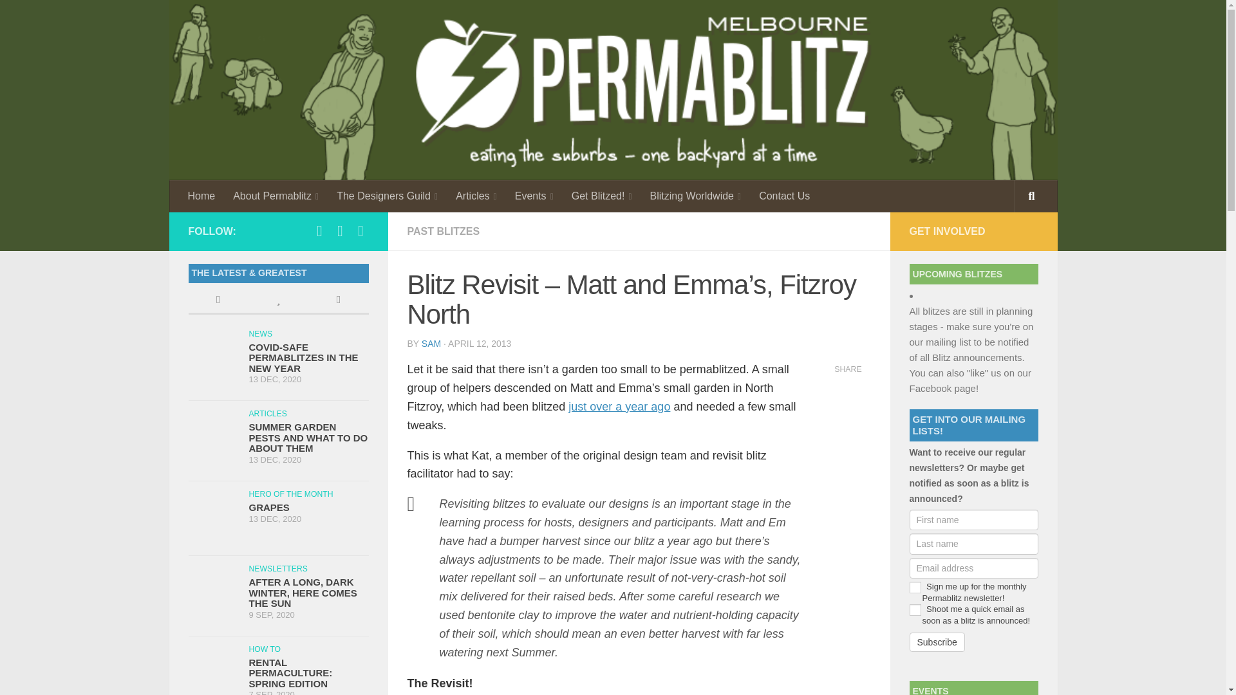 The height and width of the screenshot is (695, 1236). What do you see at coordinates (443, 232) in the screenshot?
I see `PAST BLITZES` at bounding box center [443, 232].